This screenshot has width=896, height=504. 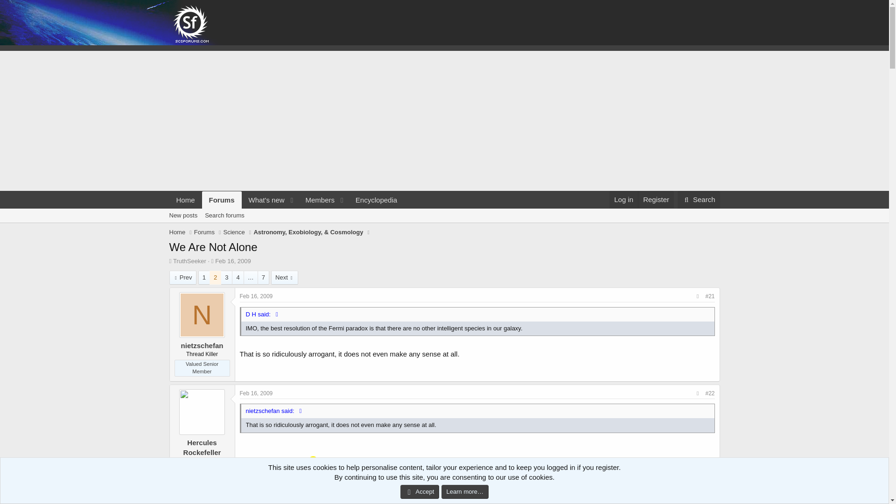 I want to click on Feb 16, 2009 at 3:14 AM, so click(x=232, y=261).